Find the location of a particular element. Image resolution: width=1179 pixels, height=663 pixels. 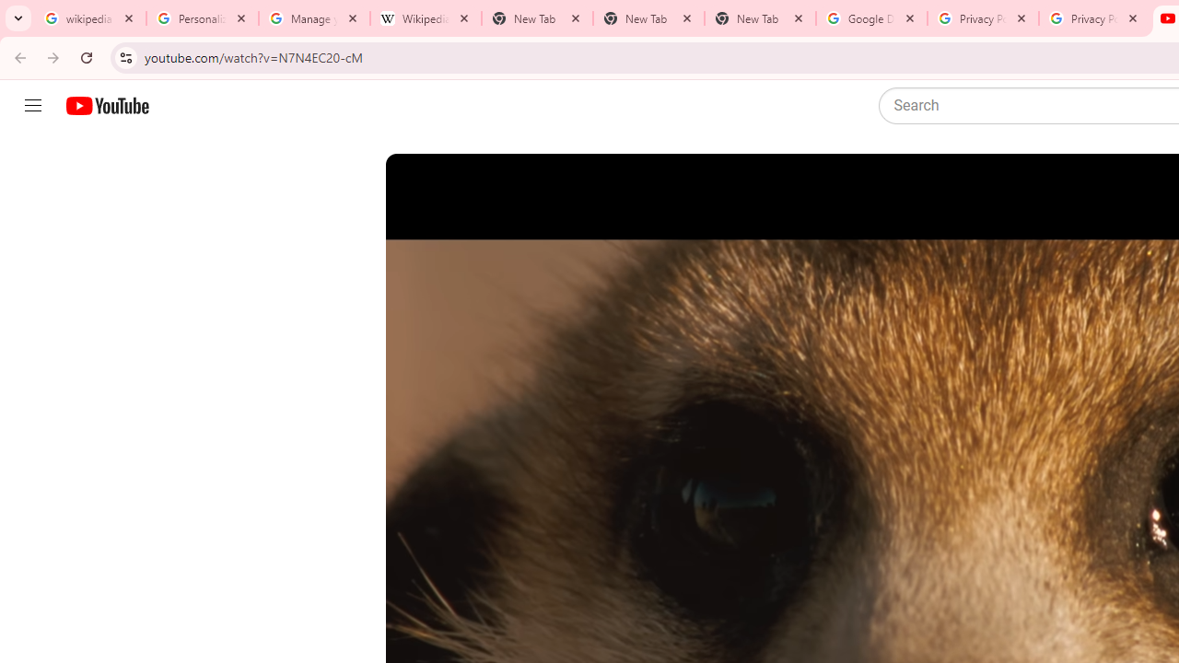

New Tab is located at coordinates (648, 18).